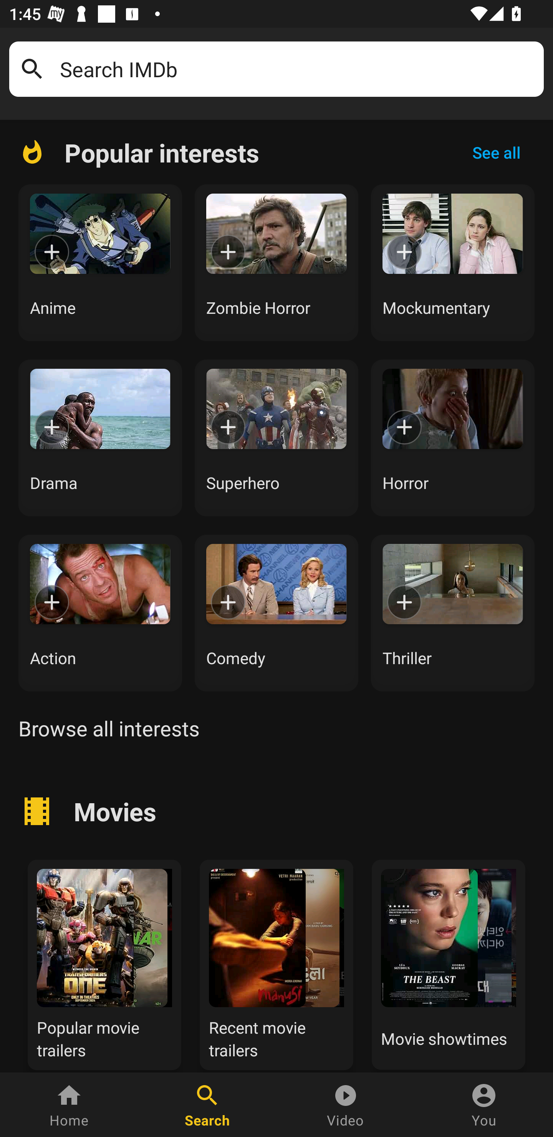 This screenshot has height=1137, width=553. What do you see at coordinates (453, 262) in the screenshot?
I see `Mockumentary` at bounding box center [453, 262].